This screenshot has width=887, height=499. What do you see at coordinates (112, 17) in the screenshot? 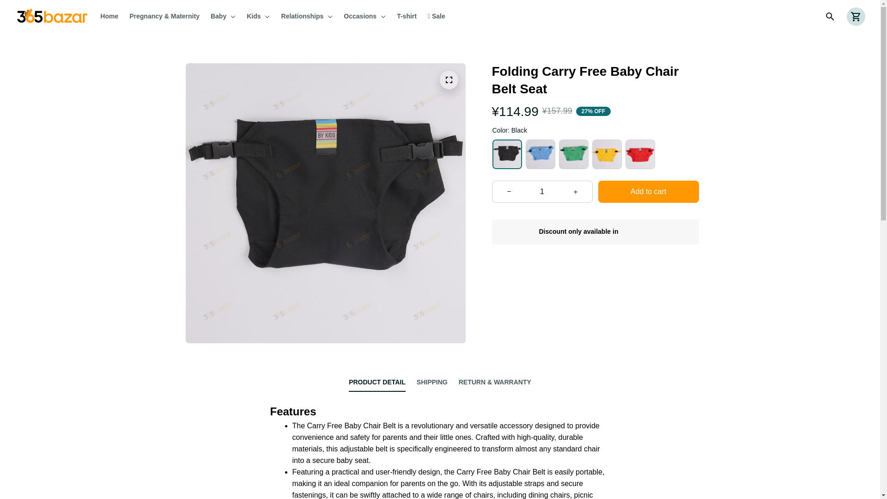
I see `Home` at bounding box center [112, 17].